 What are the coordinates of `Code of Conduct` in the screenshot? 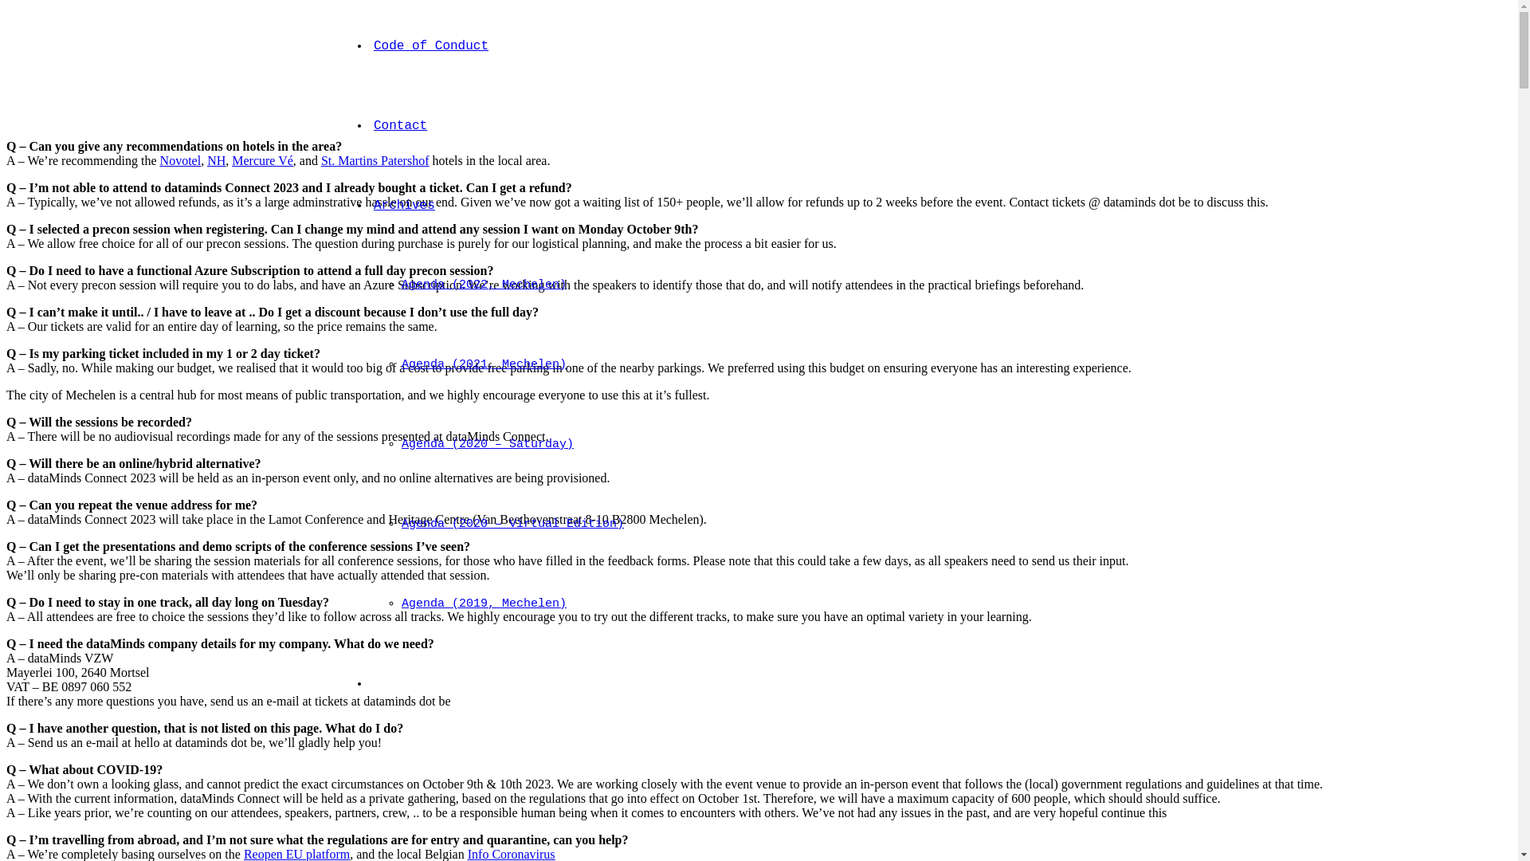 It's located at (431, 46).